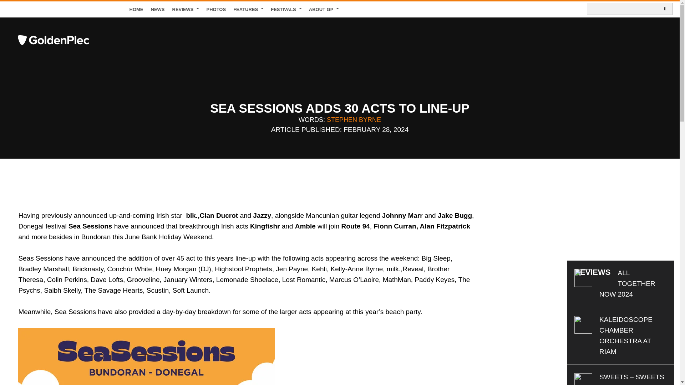  What do you see at coordinates (324, 9) in the screenshot?
I see `ABOUT GP` at bounding box center [324, 9].